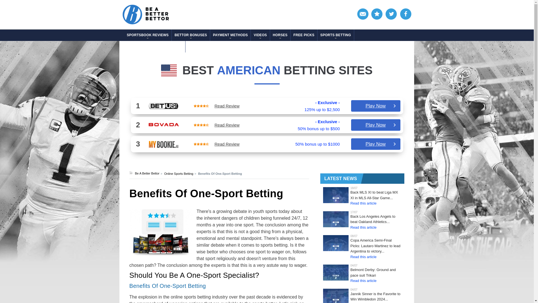 Image resolution: width=538 pixels, height=303 pixels. Describe the element at coordinates (260, 35) in the screenshot. I see `VIDEOS` at that location.